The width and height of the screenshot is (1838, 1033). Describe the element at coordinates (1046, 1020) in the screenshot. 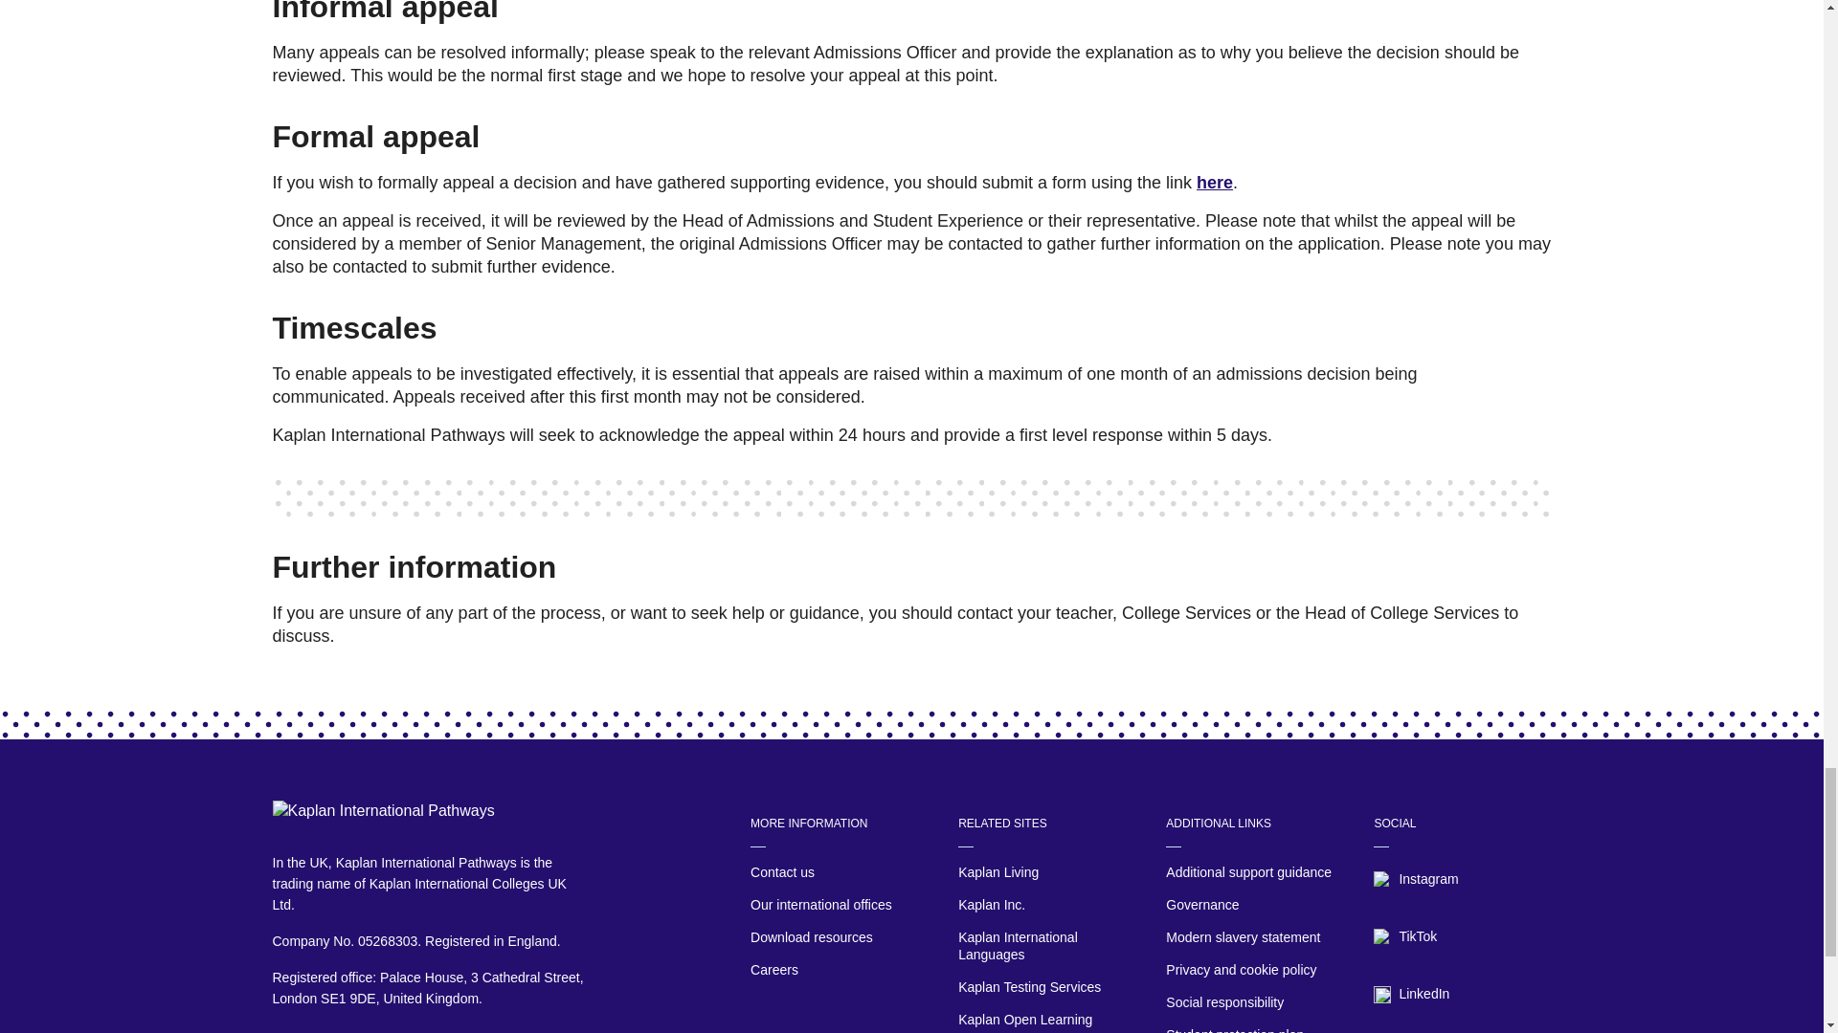

I see `Kaplan Open Learning` at that location.